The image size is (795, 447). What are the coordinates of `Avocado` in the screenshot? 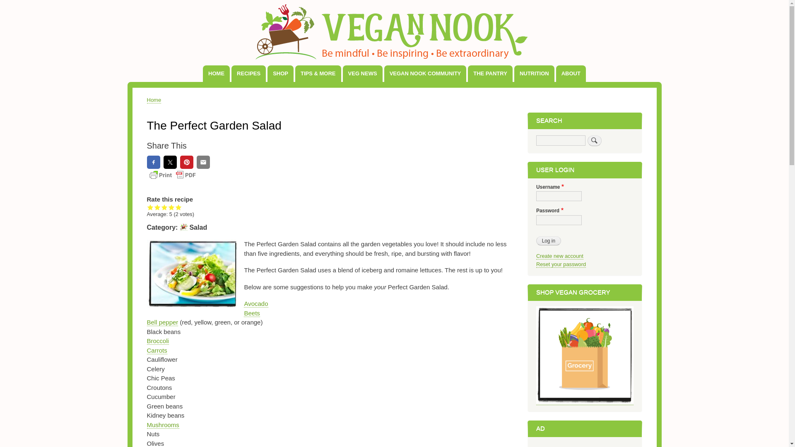 It's located at (256, 304).